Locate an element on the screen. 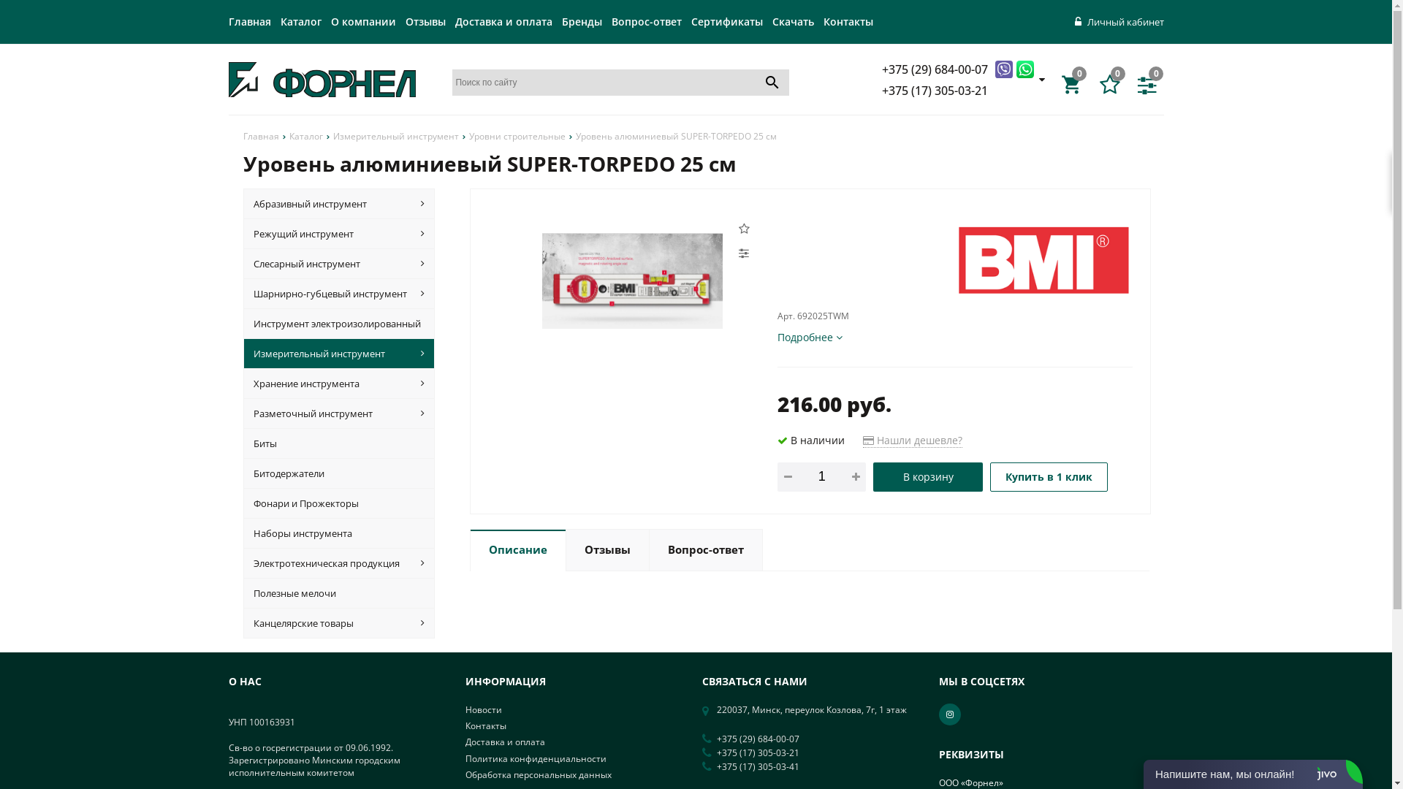 The height and width of the screenshot is (789, 1403). local_grocery_store
0 is located at coordinates (1074, 85).